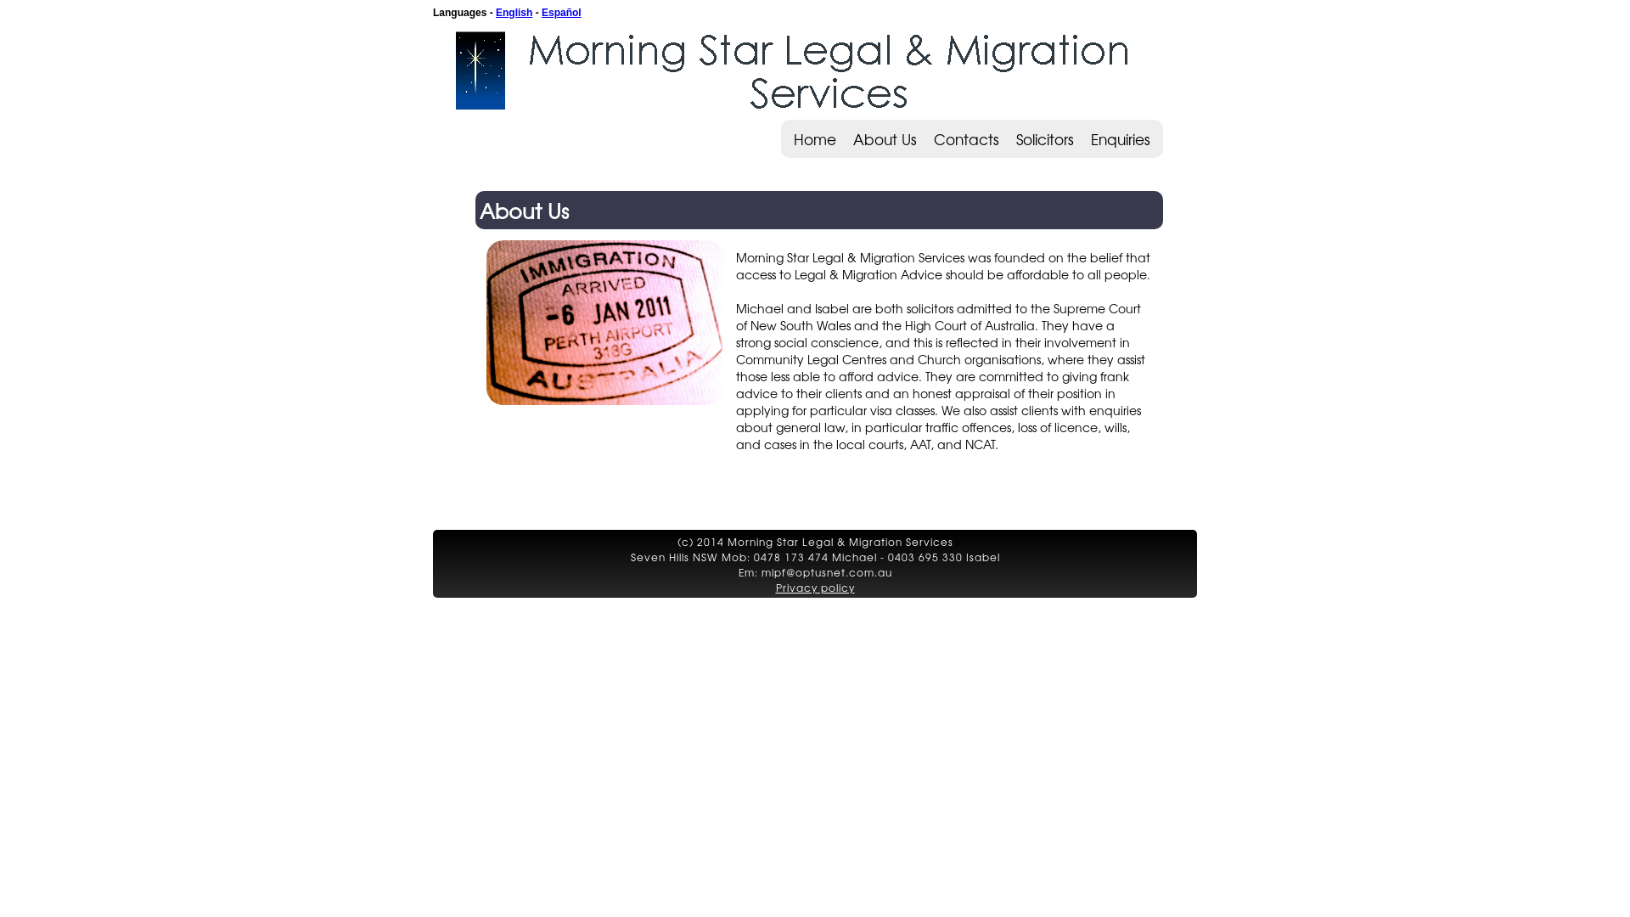 The width and height of the screenshot is (1630, 917). Describe the element at coordinates (514, 13) in the screenshot. I see `English` at that location.